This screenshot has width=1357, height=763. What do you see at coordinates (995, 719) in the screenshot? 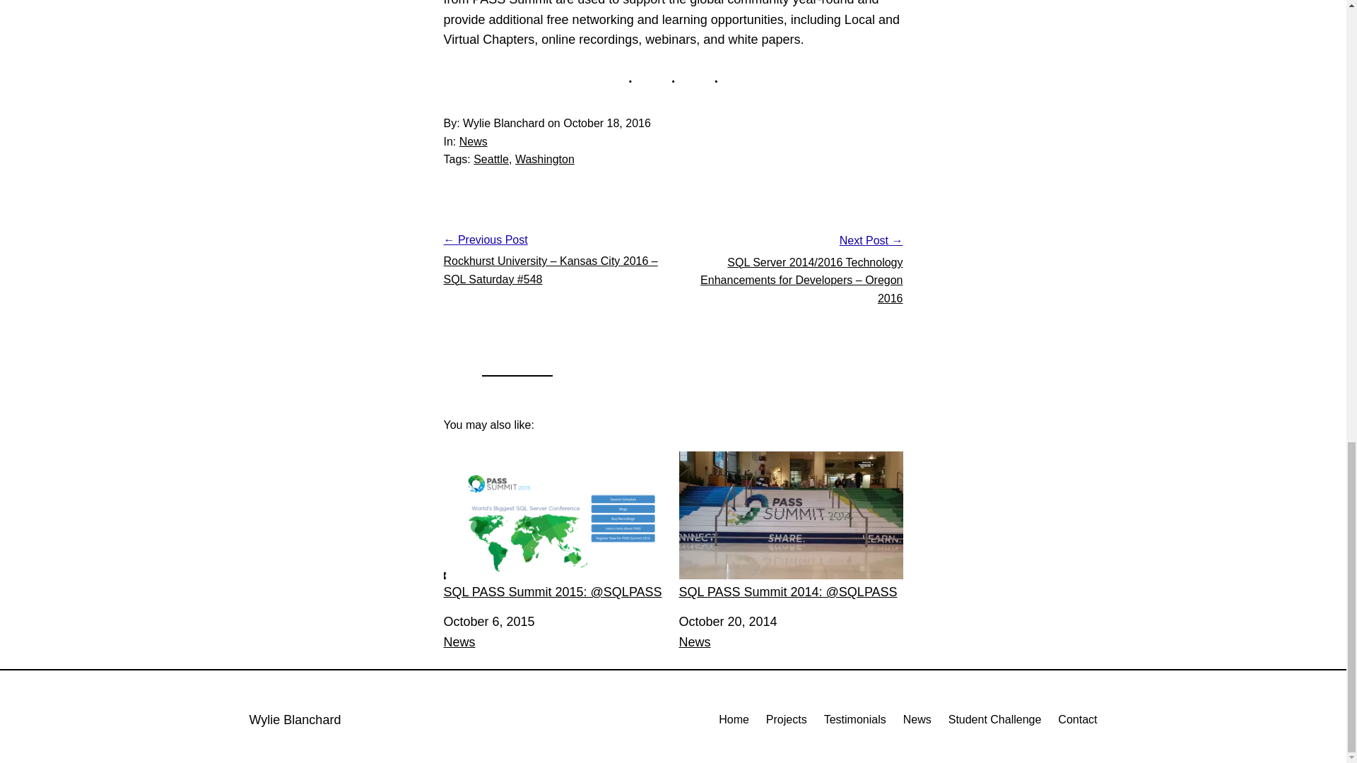
I see `Student Challenge` at bounding box center [995, 719].